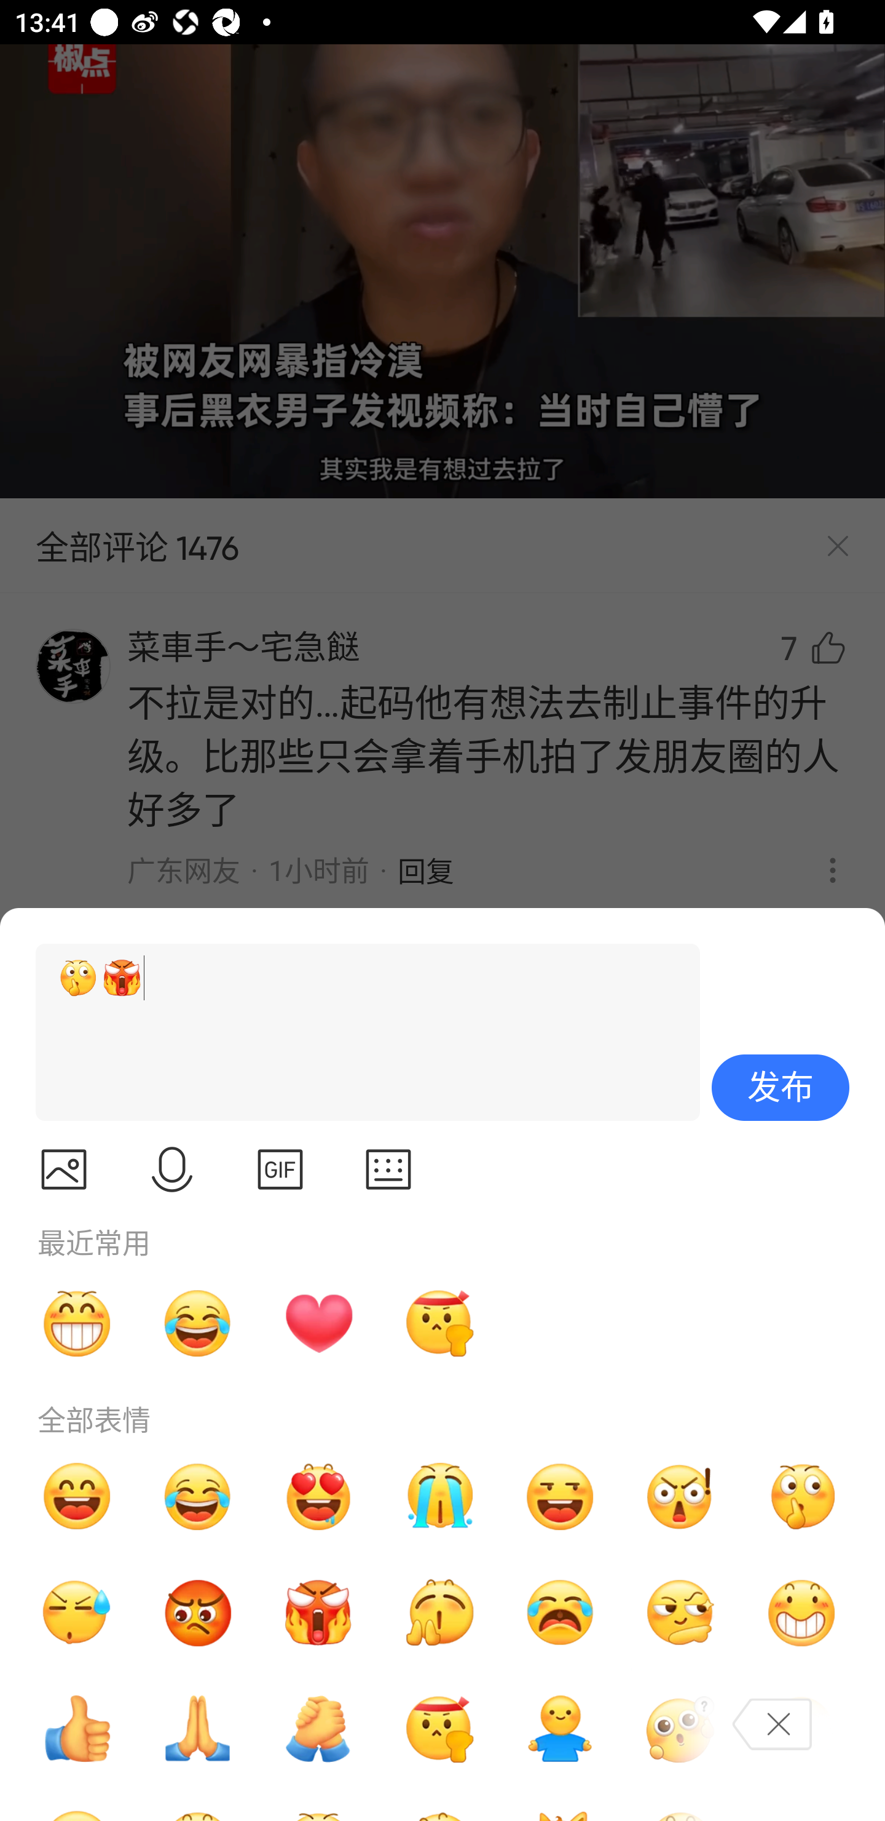 The height and width of the screenshot is (1821, 885). Describe the element at coordinates (439, 1729) in the screenshot. I see `奋斗` at that location.